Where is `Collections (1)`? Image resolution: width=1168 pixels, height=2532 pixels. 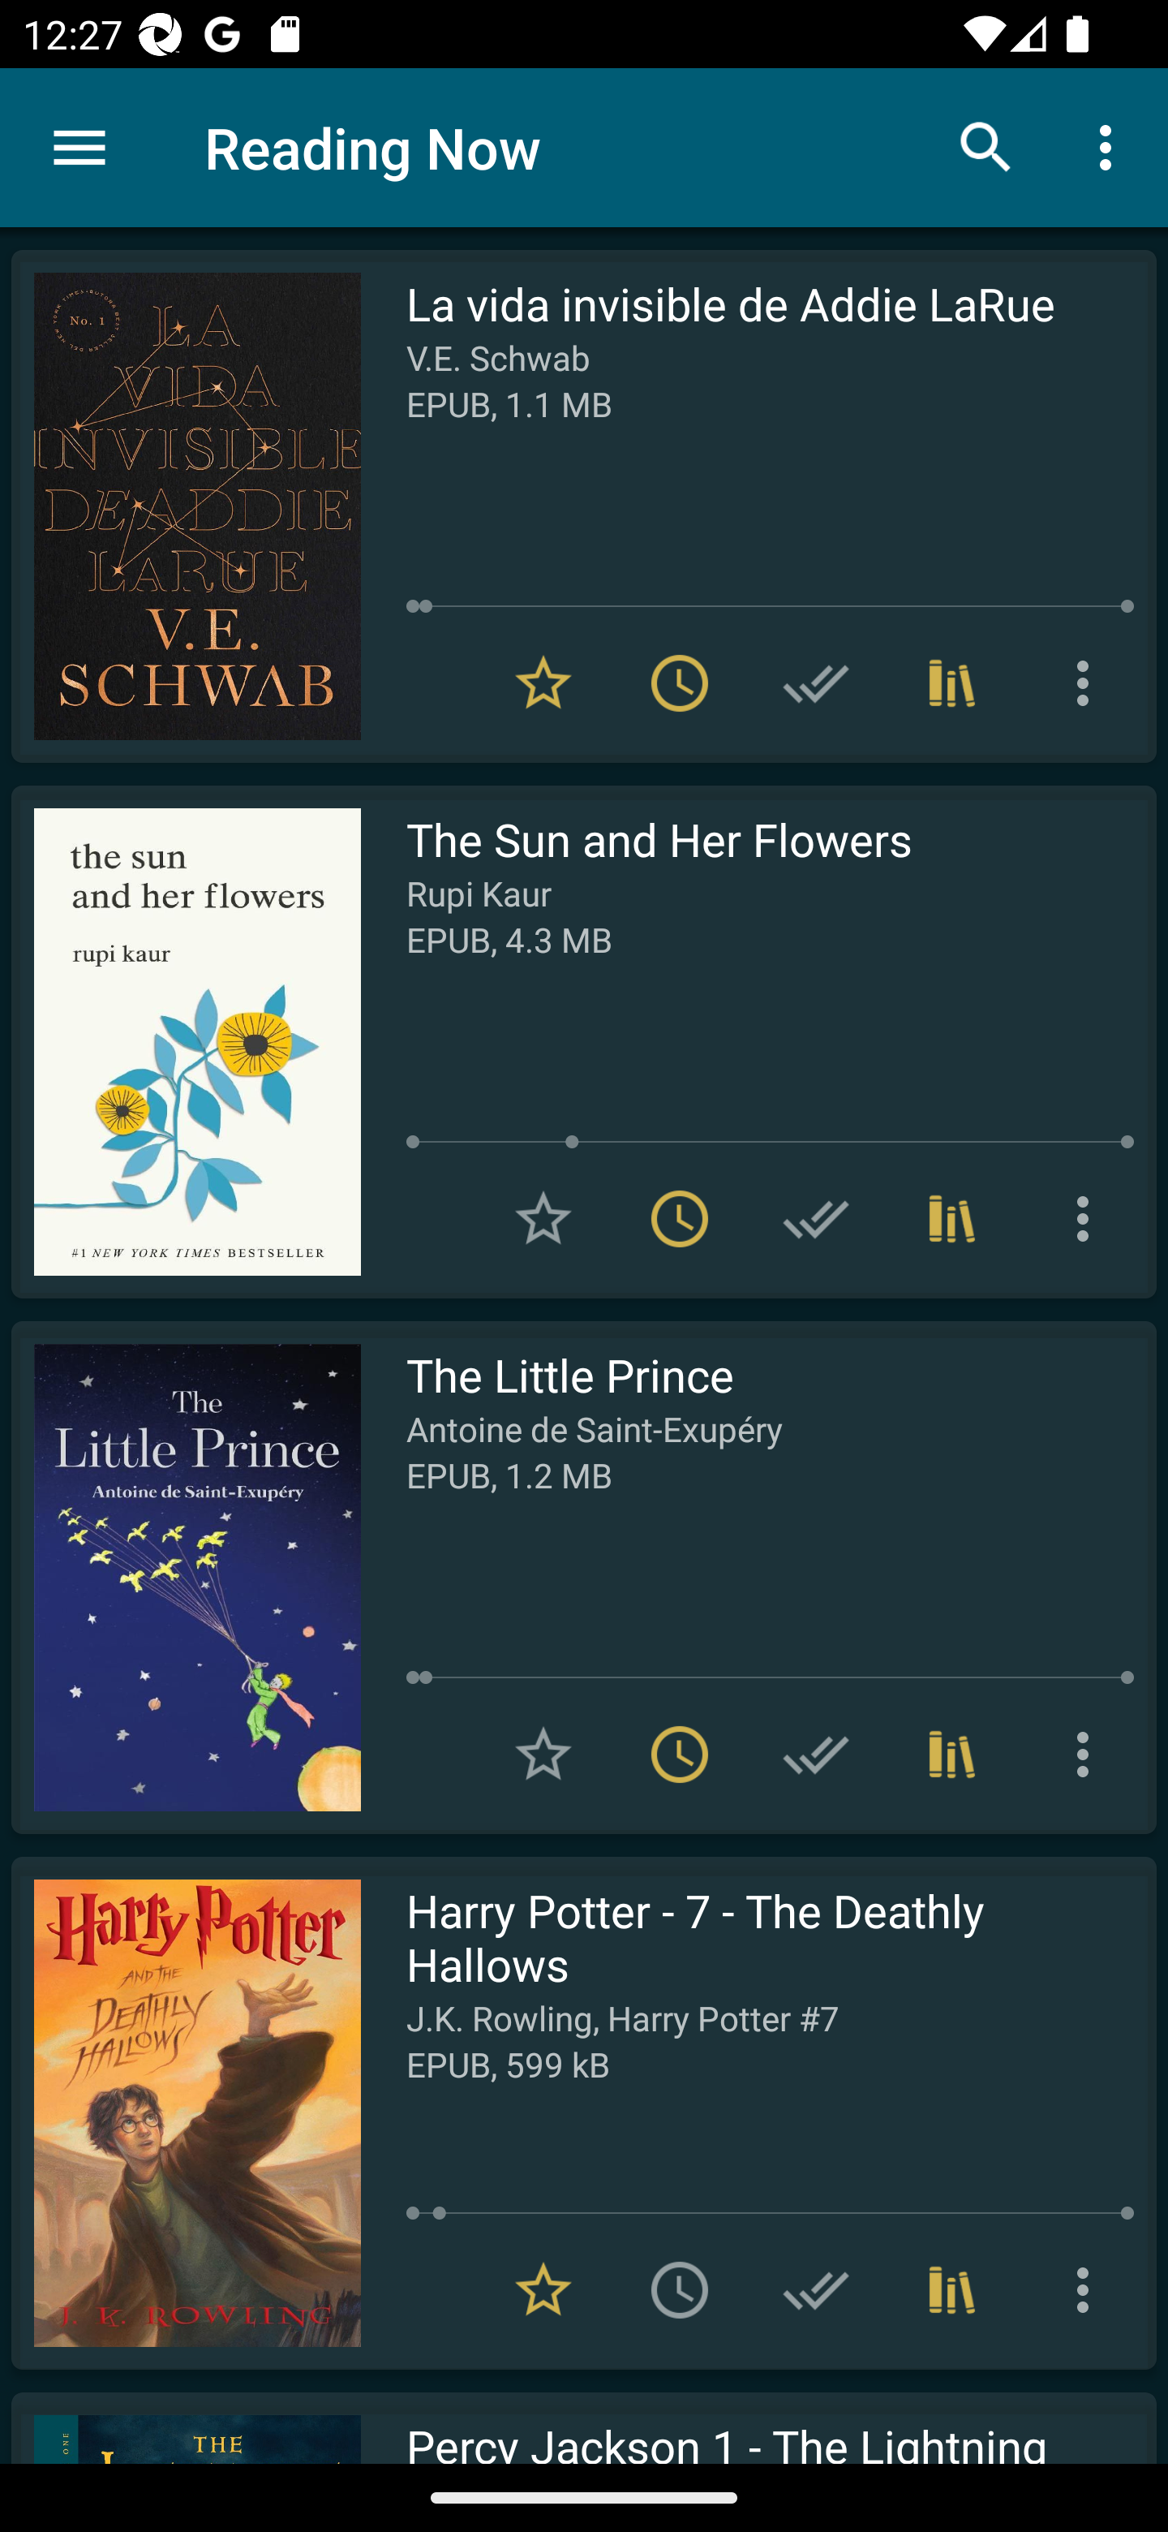 Collections (1) is located at coordinates (952, 1217).